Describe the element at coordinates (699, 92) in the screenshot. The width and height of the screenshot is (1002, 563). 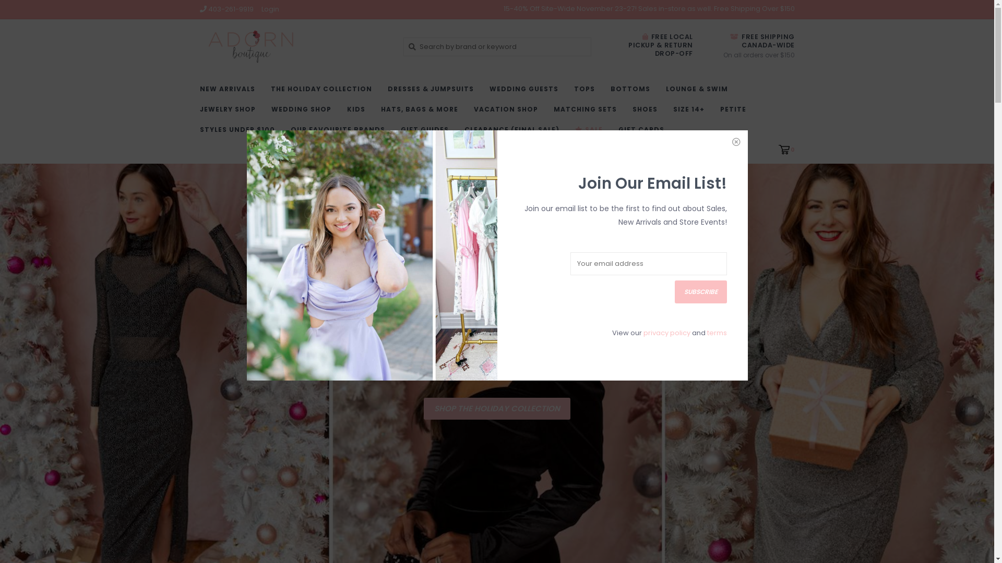
I see `LOUNGE & SWIM` at that location.